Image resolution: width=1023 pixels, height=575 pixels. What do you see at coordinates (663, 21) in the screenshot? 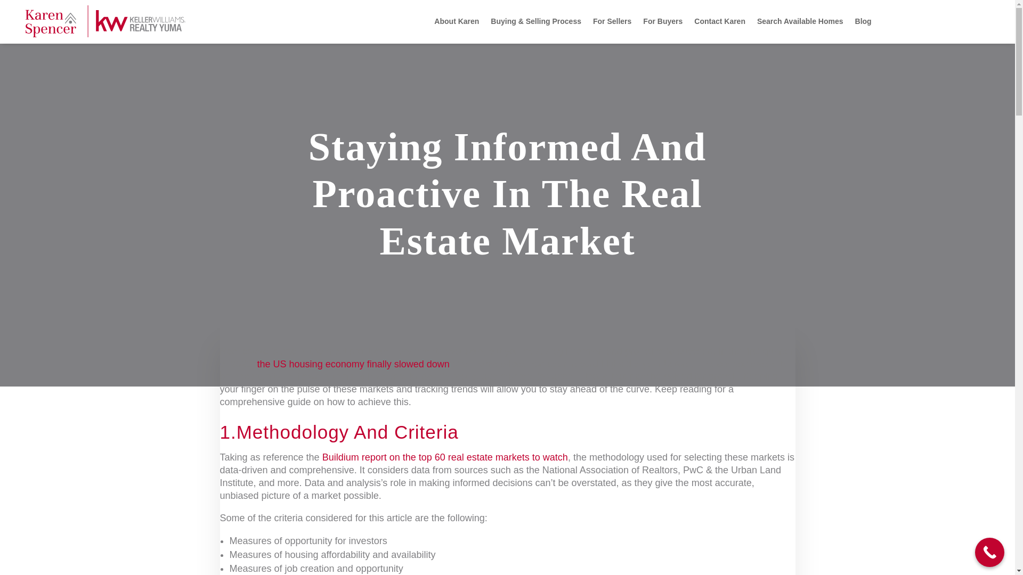
I see `For Buyers` at bounding box center [663, 21].